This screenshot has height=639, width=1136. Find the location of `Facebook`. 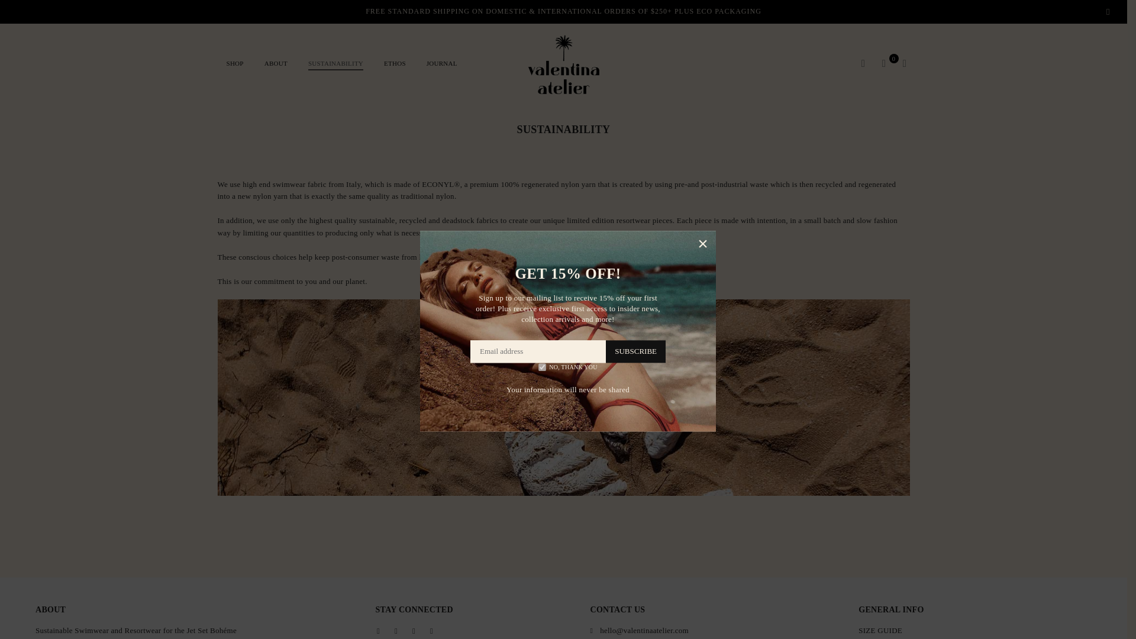

Facebook is located at coordinates (378, 631).